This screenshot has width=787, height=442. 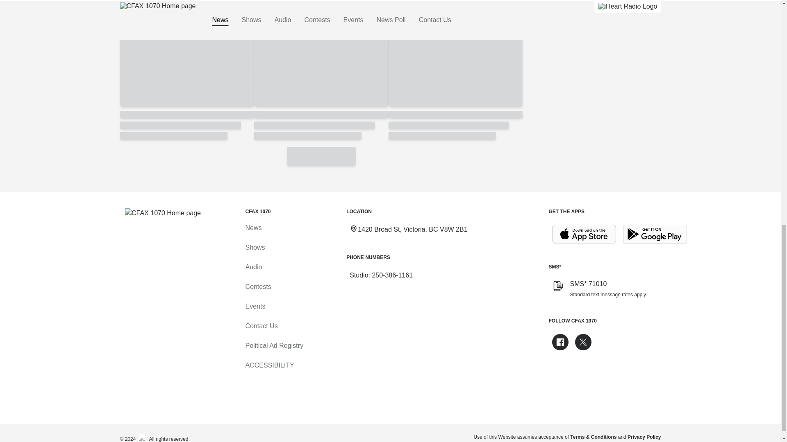 I want to click on Audio, so click(x=253, y=267).